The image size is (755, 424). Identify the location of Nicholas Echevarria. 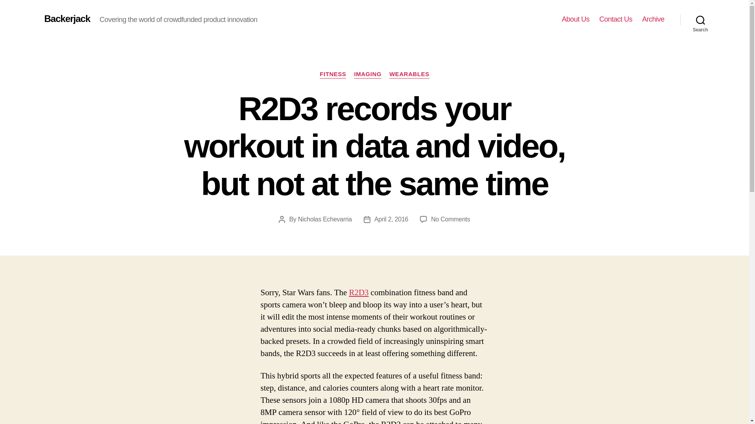
(325, 219).